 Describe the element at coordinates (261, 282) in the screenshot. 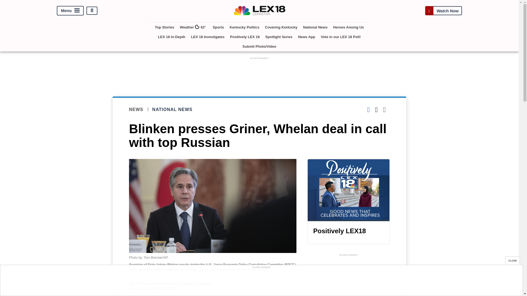

I see `3rd party ad content` at that location.